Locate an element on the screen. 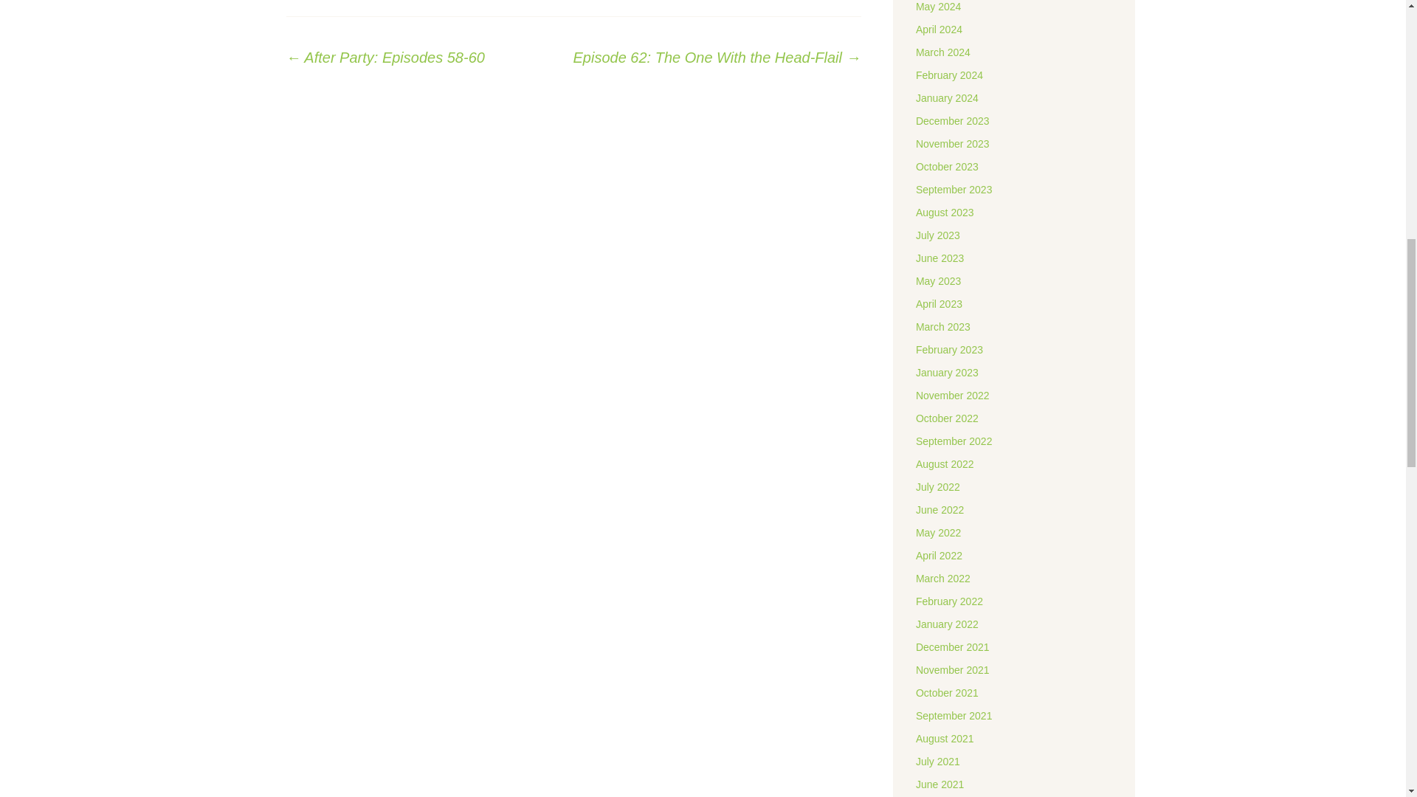 Image resolution: width=1417 pixels, height=797 pixels. August 2023 is located at coordinates (945, 212).